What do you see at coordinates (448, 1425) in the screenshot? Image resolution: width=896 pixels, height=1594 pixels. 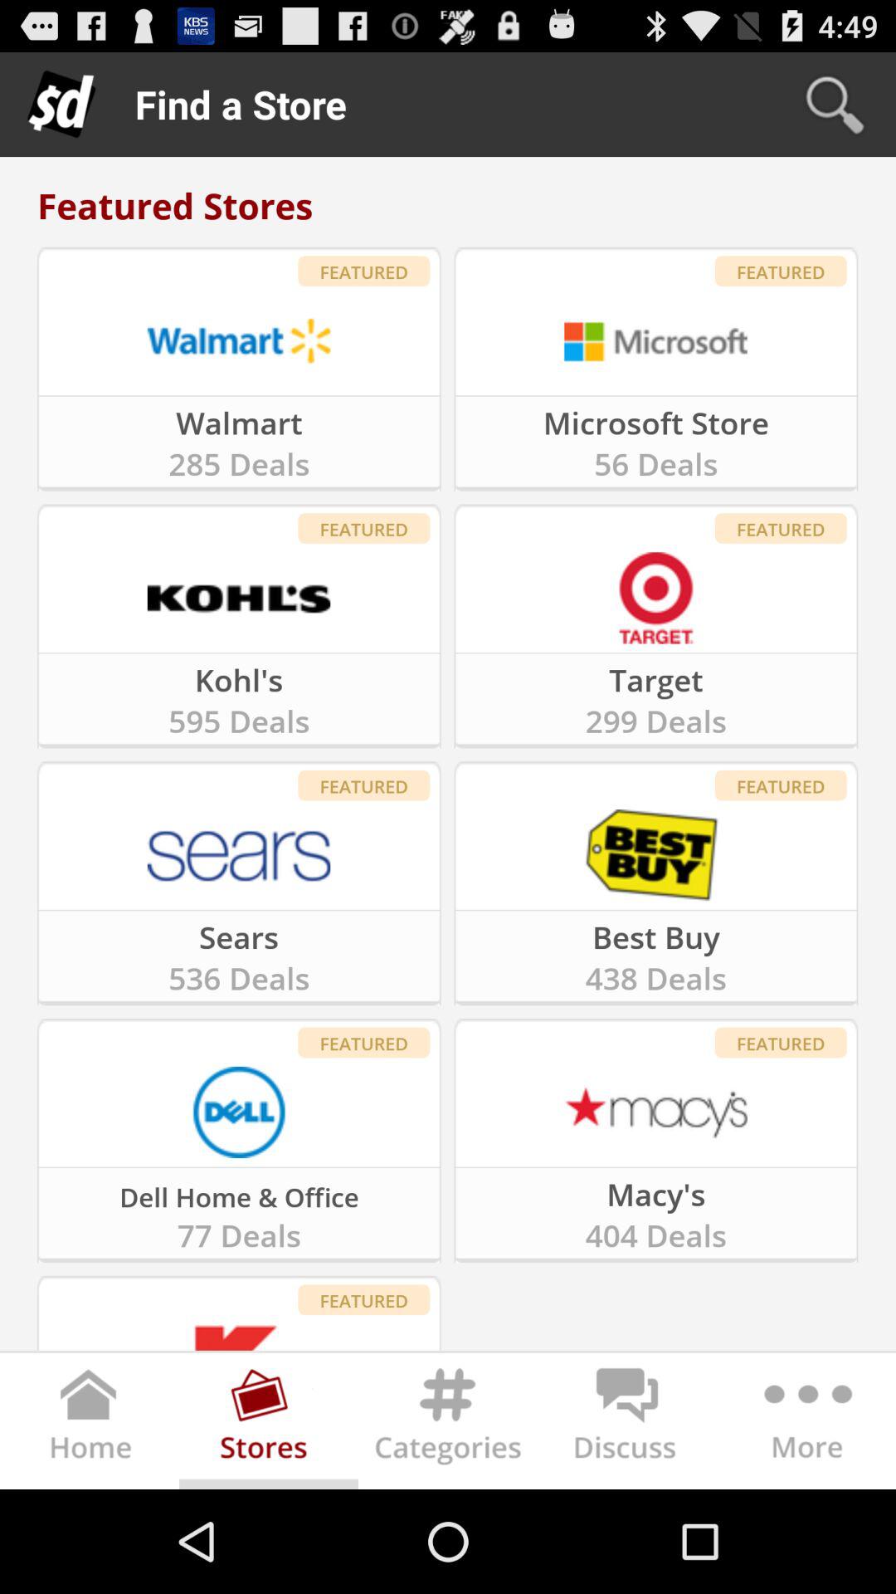 I see `go to categories` at bounding box center [448, 1425].